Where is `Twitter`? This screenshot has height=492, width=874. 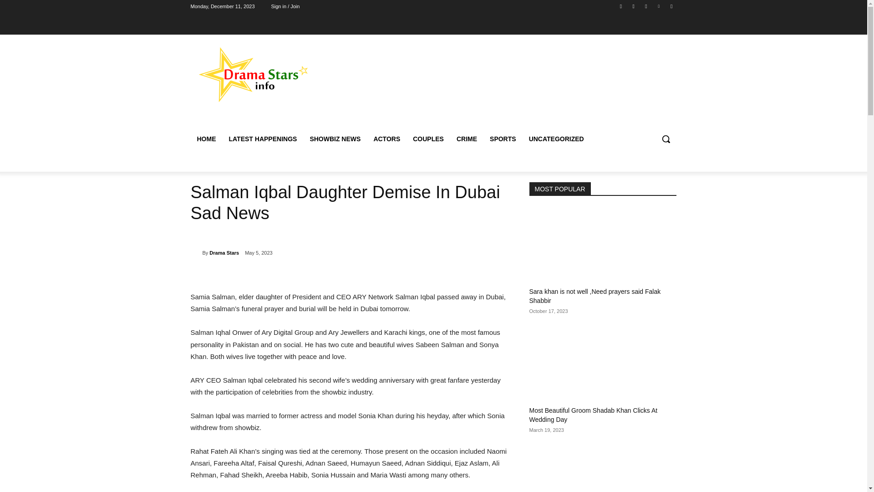 Twitter is located at coordinates (645, 6).